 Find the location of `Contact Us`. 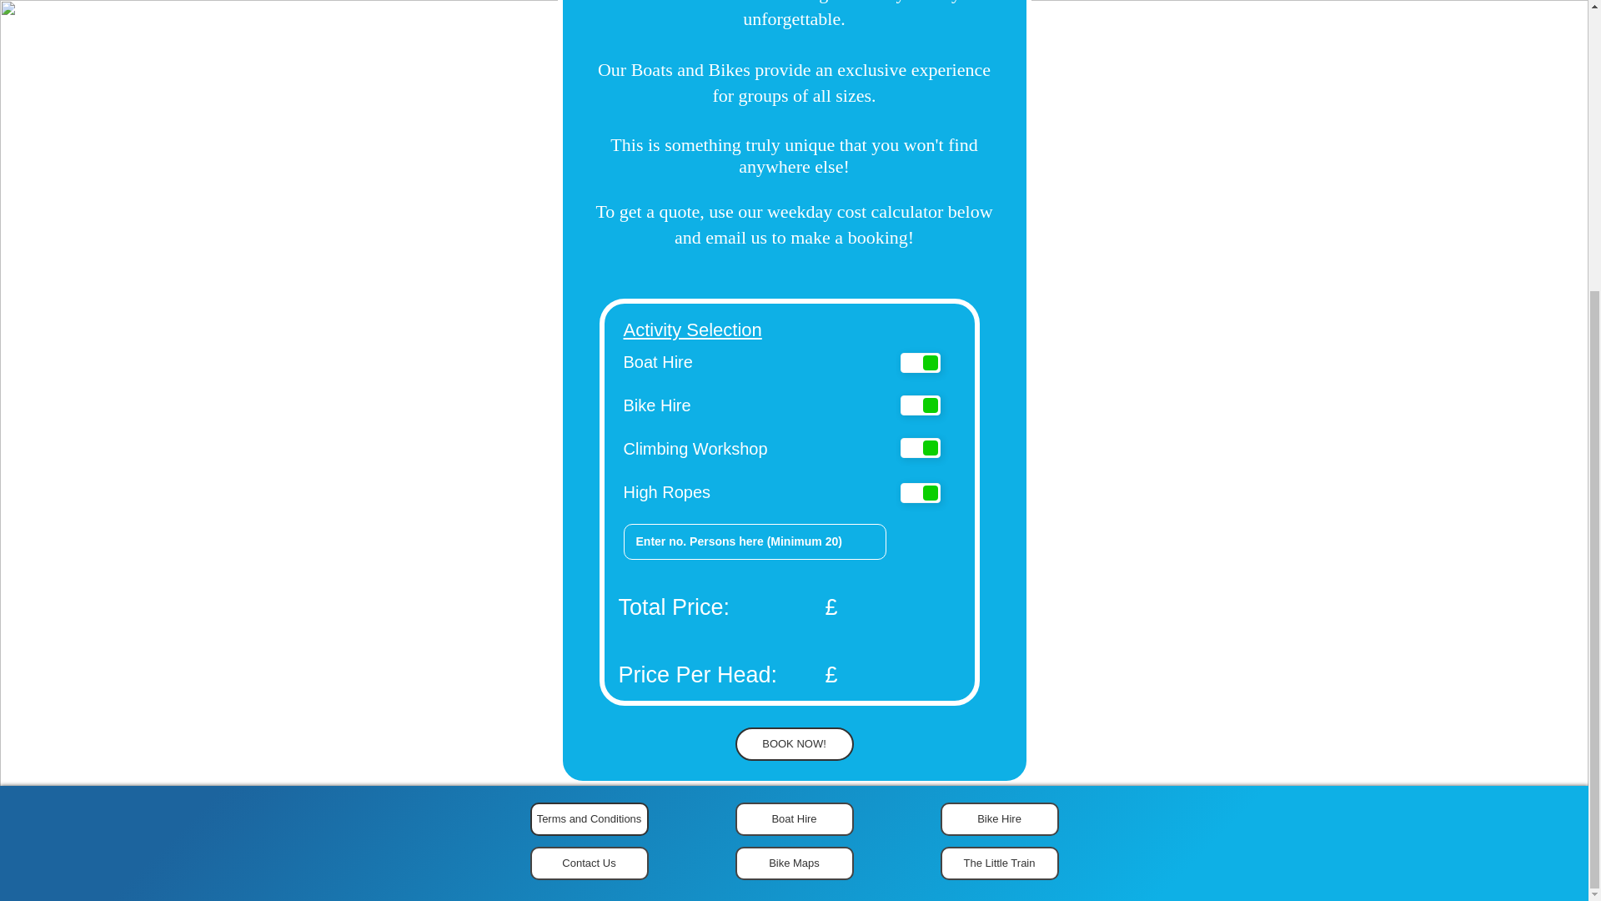

Contact Us is located at coordinates (589, 863).